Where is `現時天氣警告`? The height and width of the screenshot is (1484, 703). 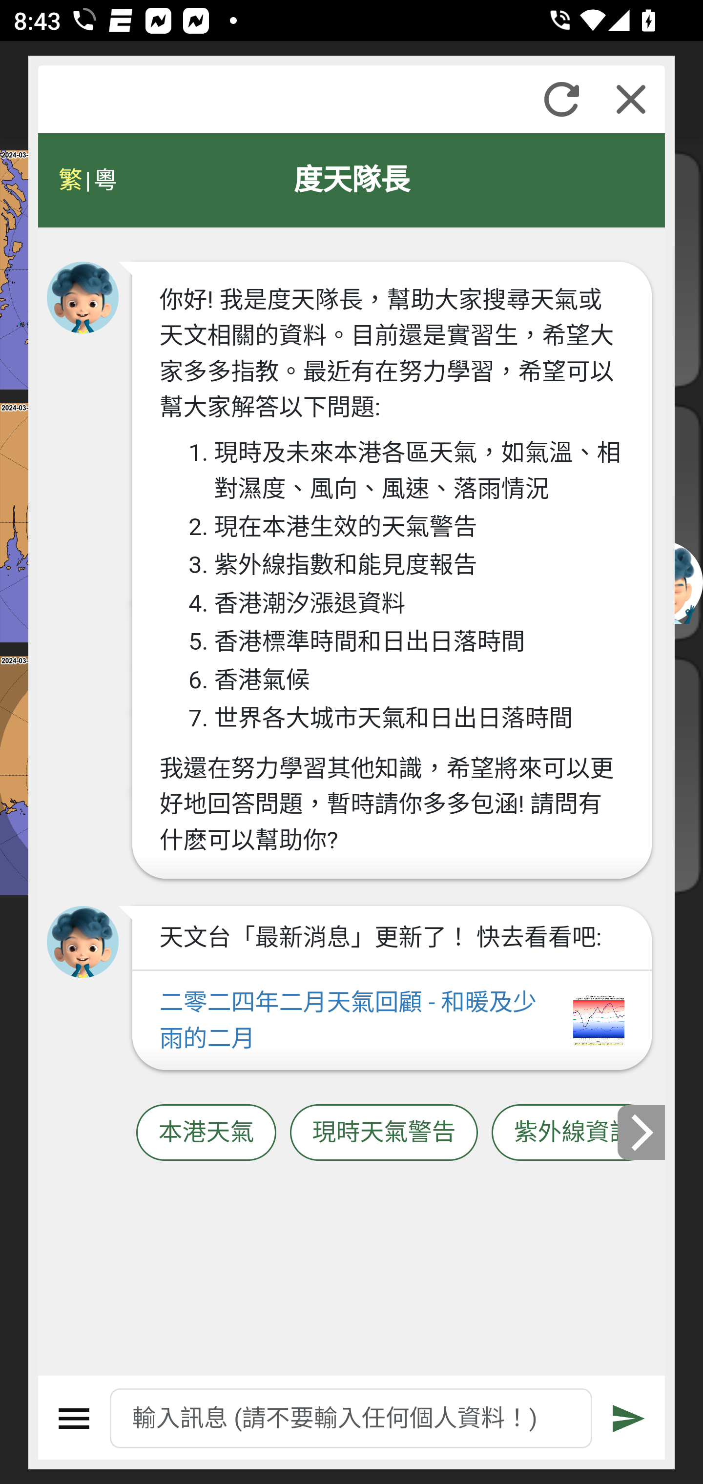
現時天氣警告 is located at coordinates (384, 1133).